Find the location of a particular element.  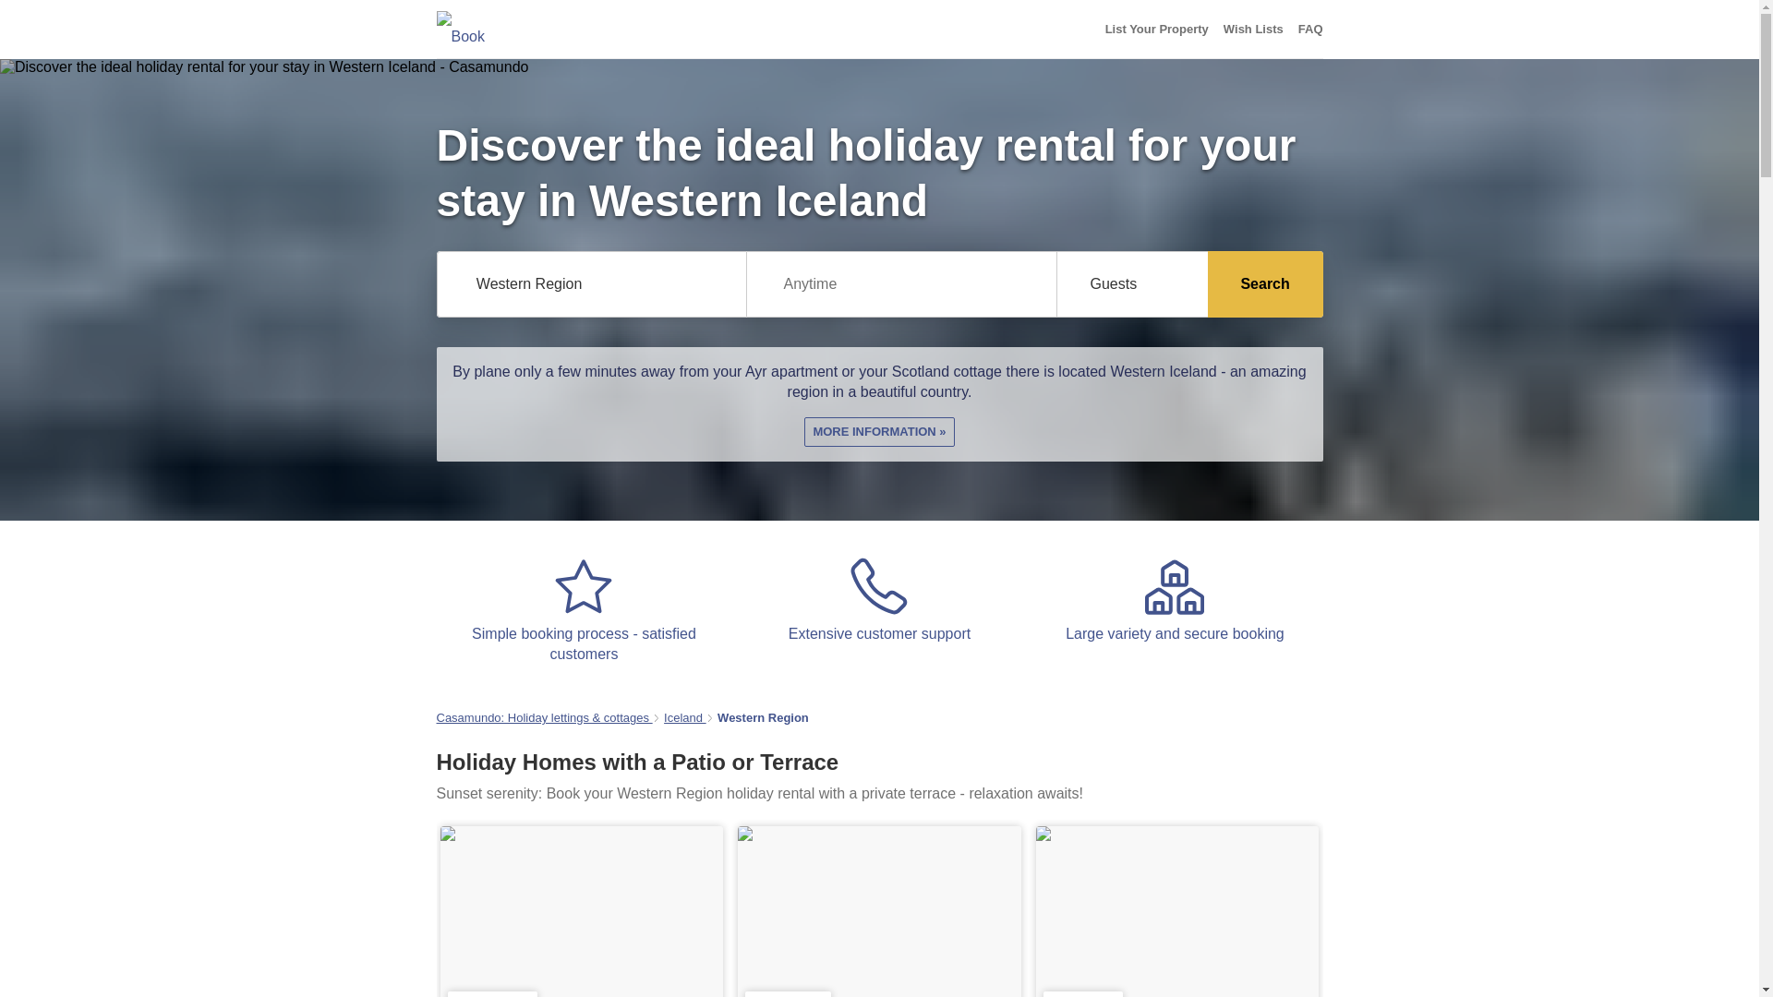

List Your Property is located at coordinates (1156, 30).